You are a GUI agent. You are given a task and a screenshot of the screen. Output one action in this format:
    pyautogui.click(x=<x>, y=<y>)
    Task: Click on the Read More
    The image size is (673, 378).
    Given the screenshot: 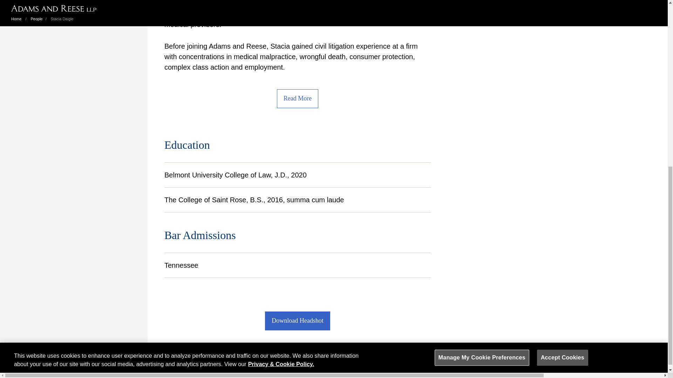 What is the action you would take?
    pyautogui.click(x=297, y=98)
    